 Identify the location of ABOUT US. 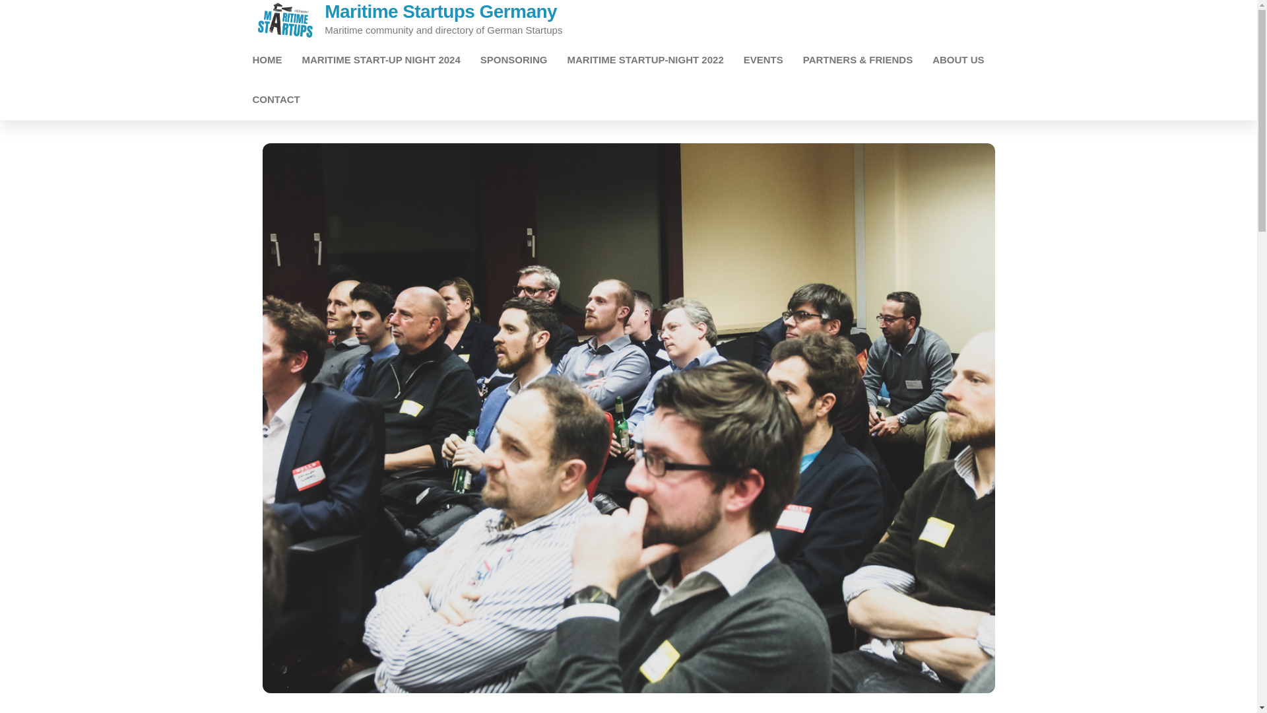
(958, 59).